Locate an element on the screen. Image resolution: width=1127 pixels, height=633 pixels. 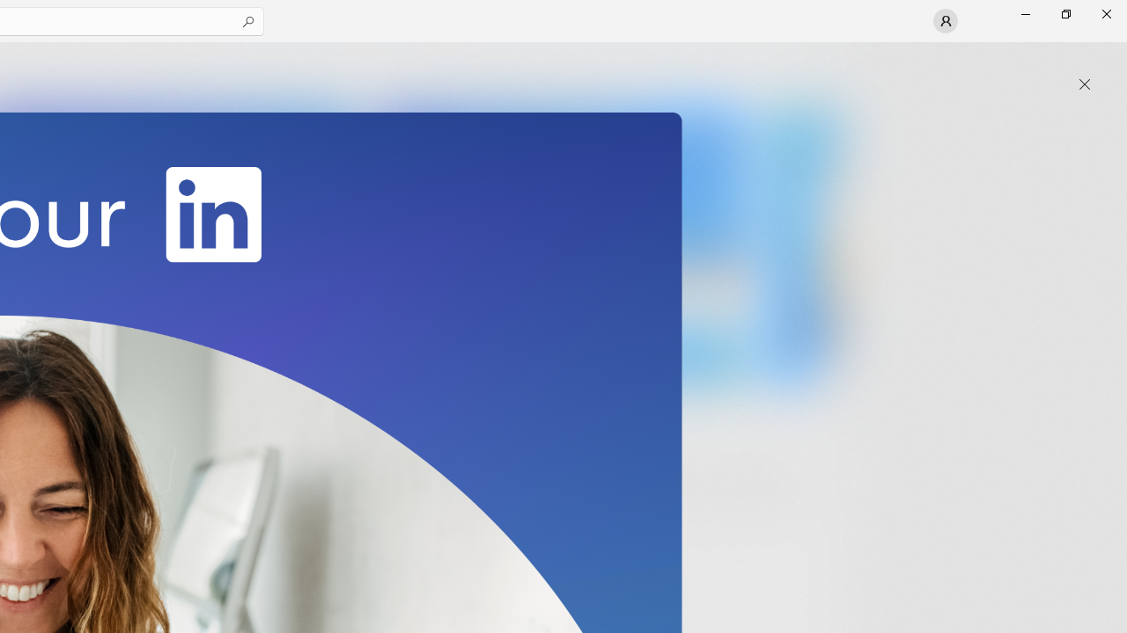
close popup window is located at coordinates (1085, 84).